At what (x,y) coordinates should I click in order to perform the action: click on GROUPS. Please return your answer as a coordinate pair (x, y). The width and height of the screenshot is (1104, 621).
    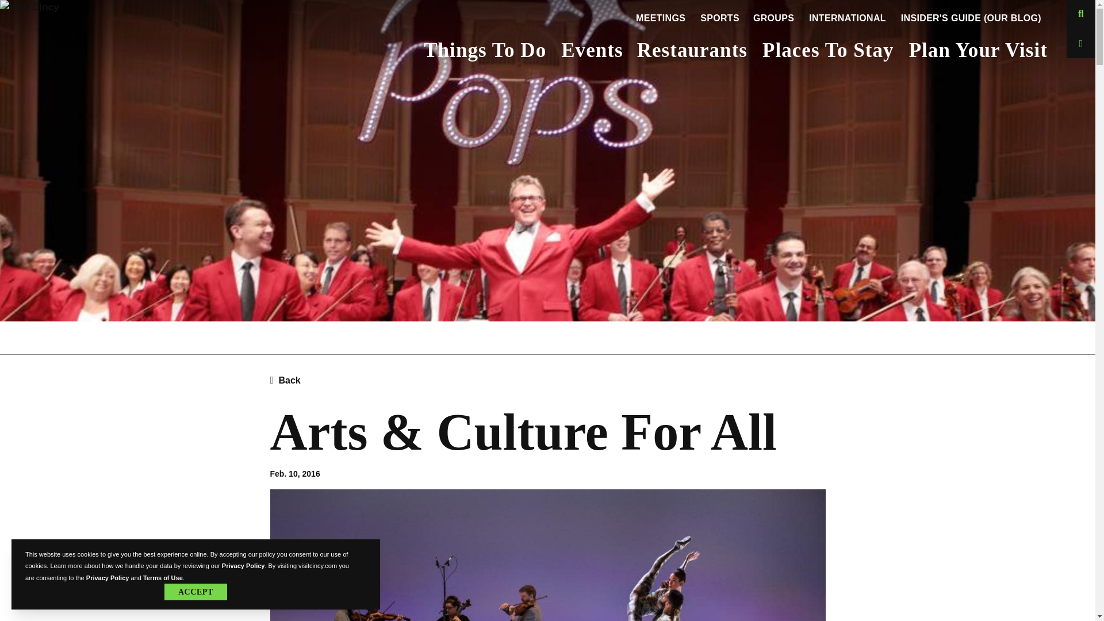
    Looking at the image, I should click on (773, 18).